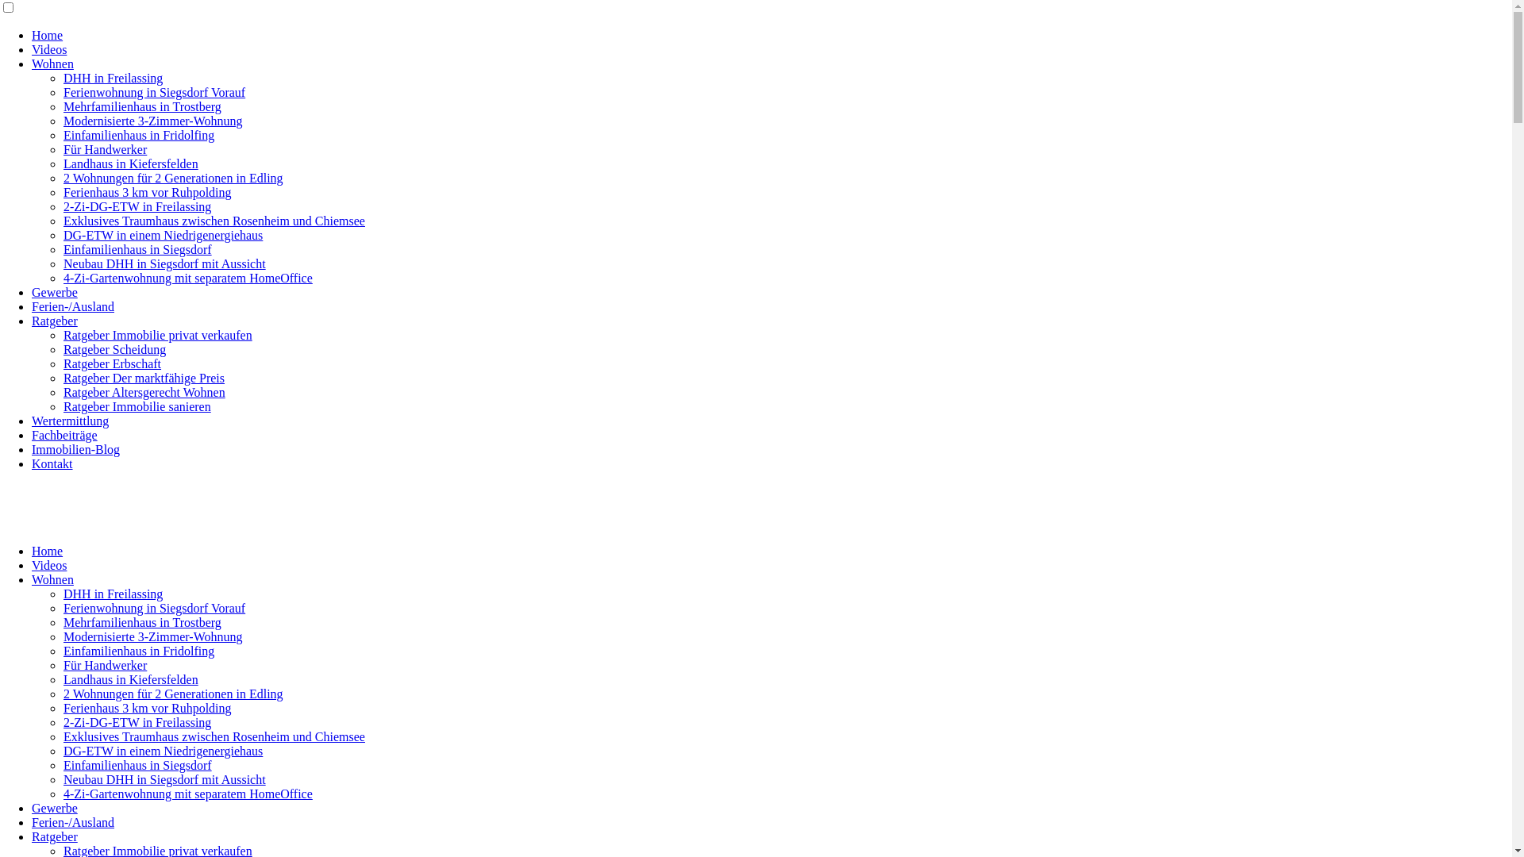 The height and width of the screenshot is (857, 1524). I want to click on Wohnen, so click(52, 579).